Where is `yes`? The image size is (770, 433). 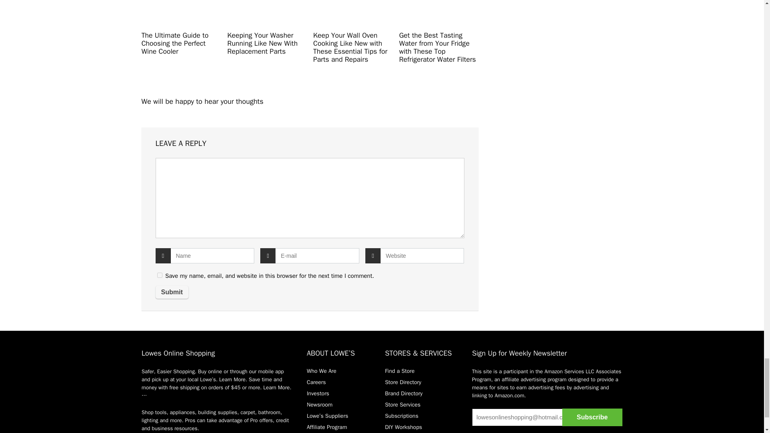
yes is located at coordinates (160, 275).